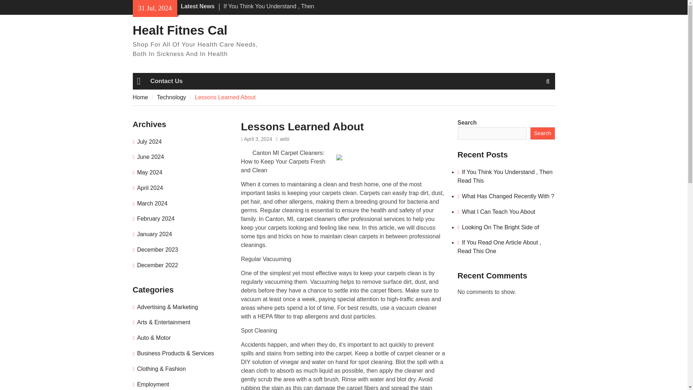 Image resolution: width=693 pixels, height=390 pixels. I want to click on Home, so click(140, 97).